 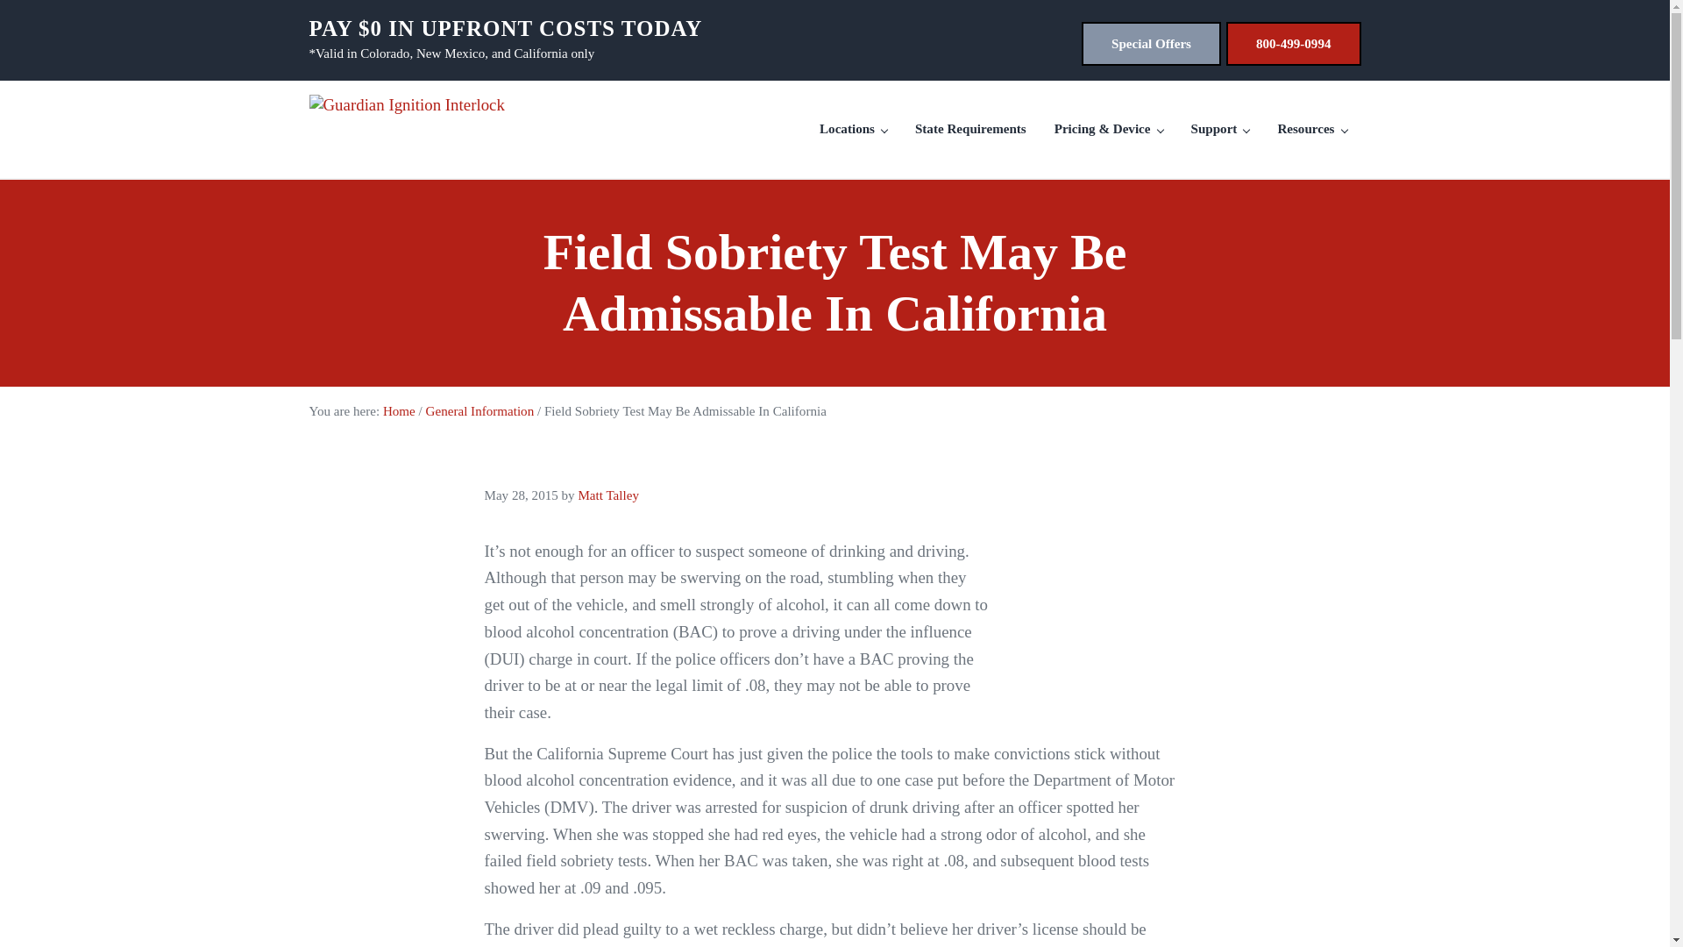 I want to click on State Requirements, so click(x=969, y=128).